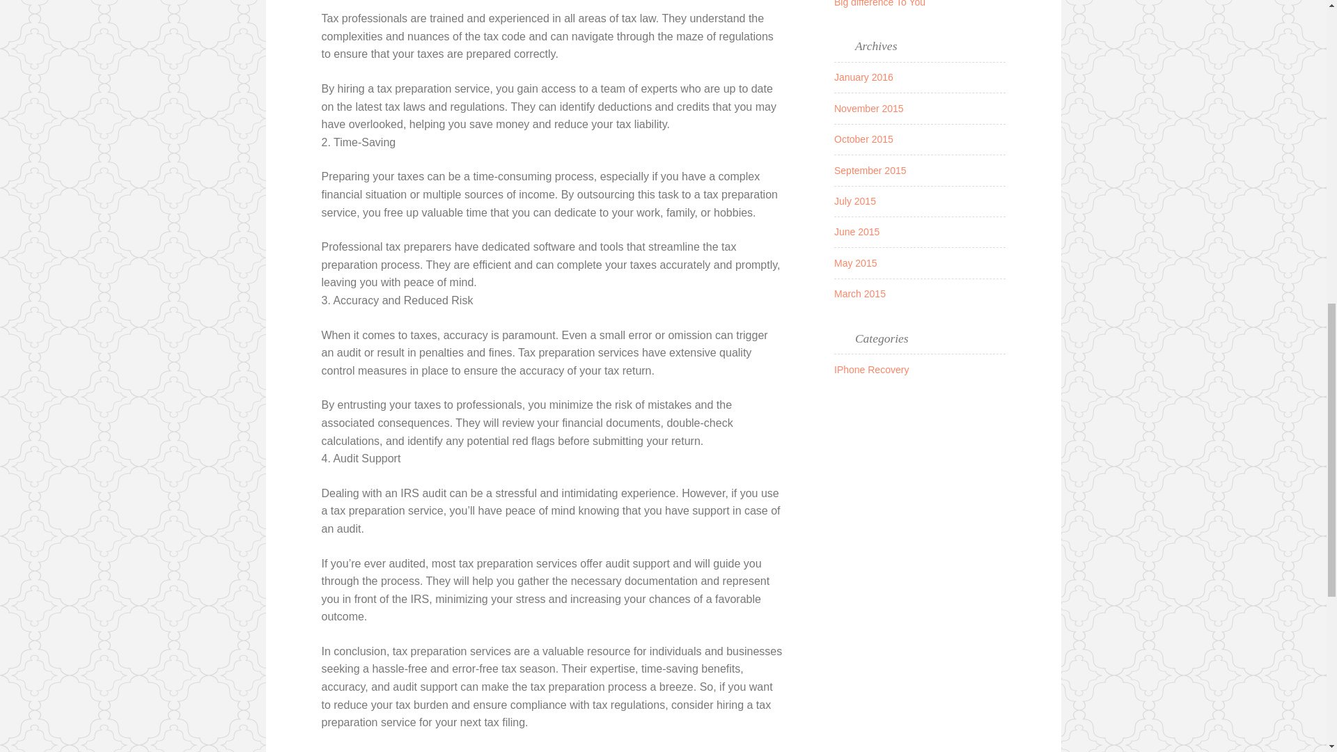 The image size is (1337, 752). What do you see at coordinates (863, 139) in the screenshot?
I see `October 2015` at bounding box center [863, 139].